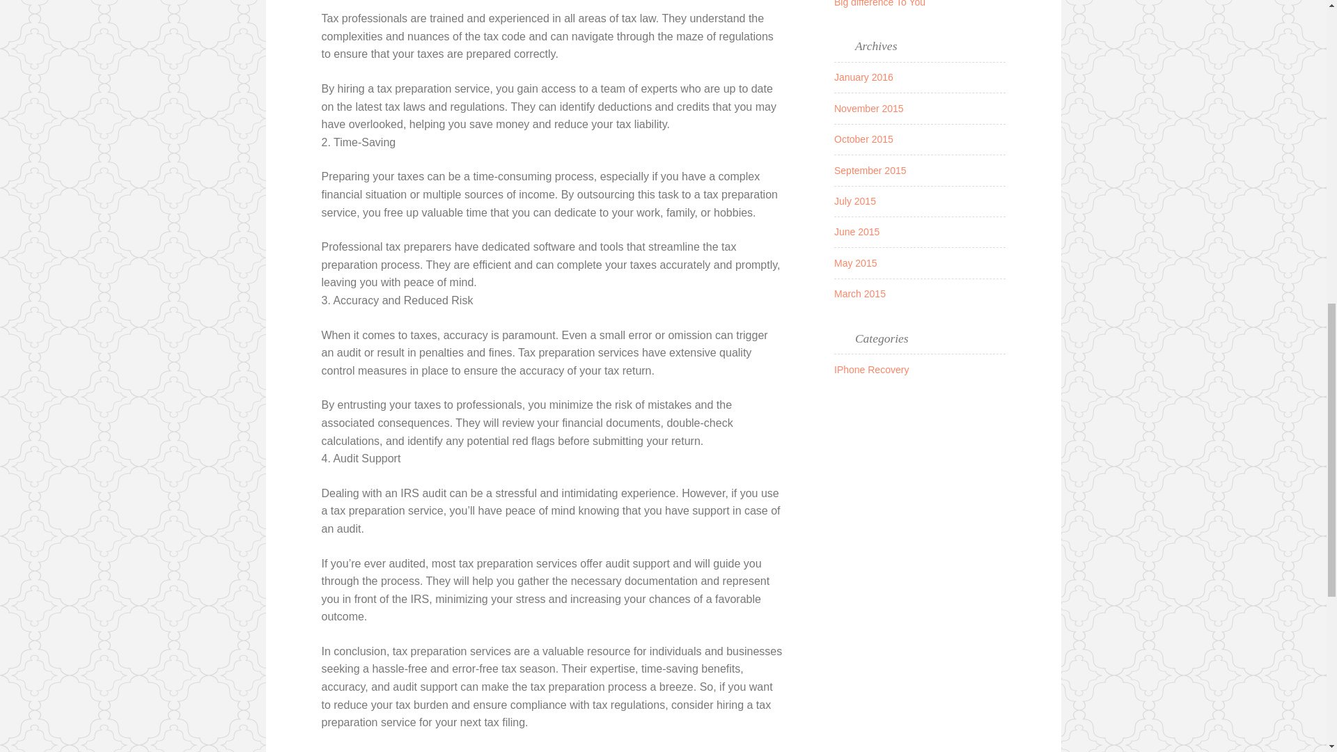 The image size is (1337, 752). What do you see at coordinates (863, 139) in the screenshot?
I see `October 2015` at bounding box center [863, 139].